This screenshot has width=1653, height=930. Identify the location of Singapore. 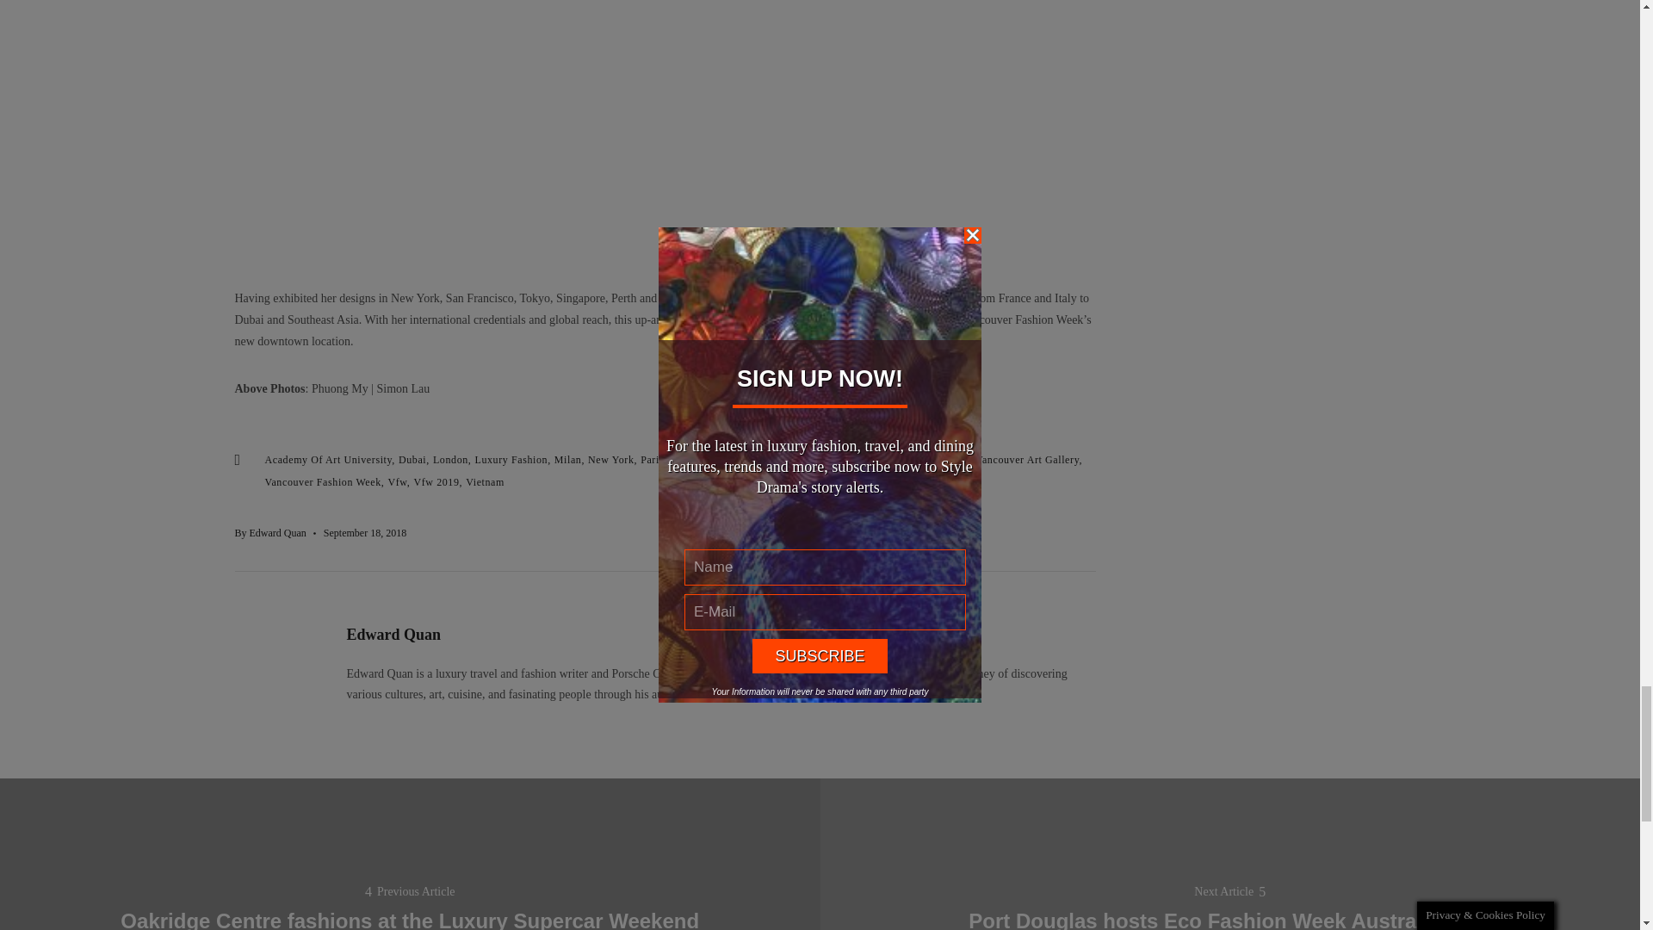
(856, 460).